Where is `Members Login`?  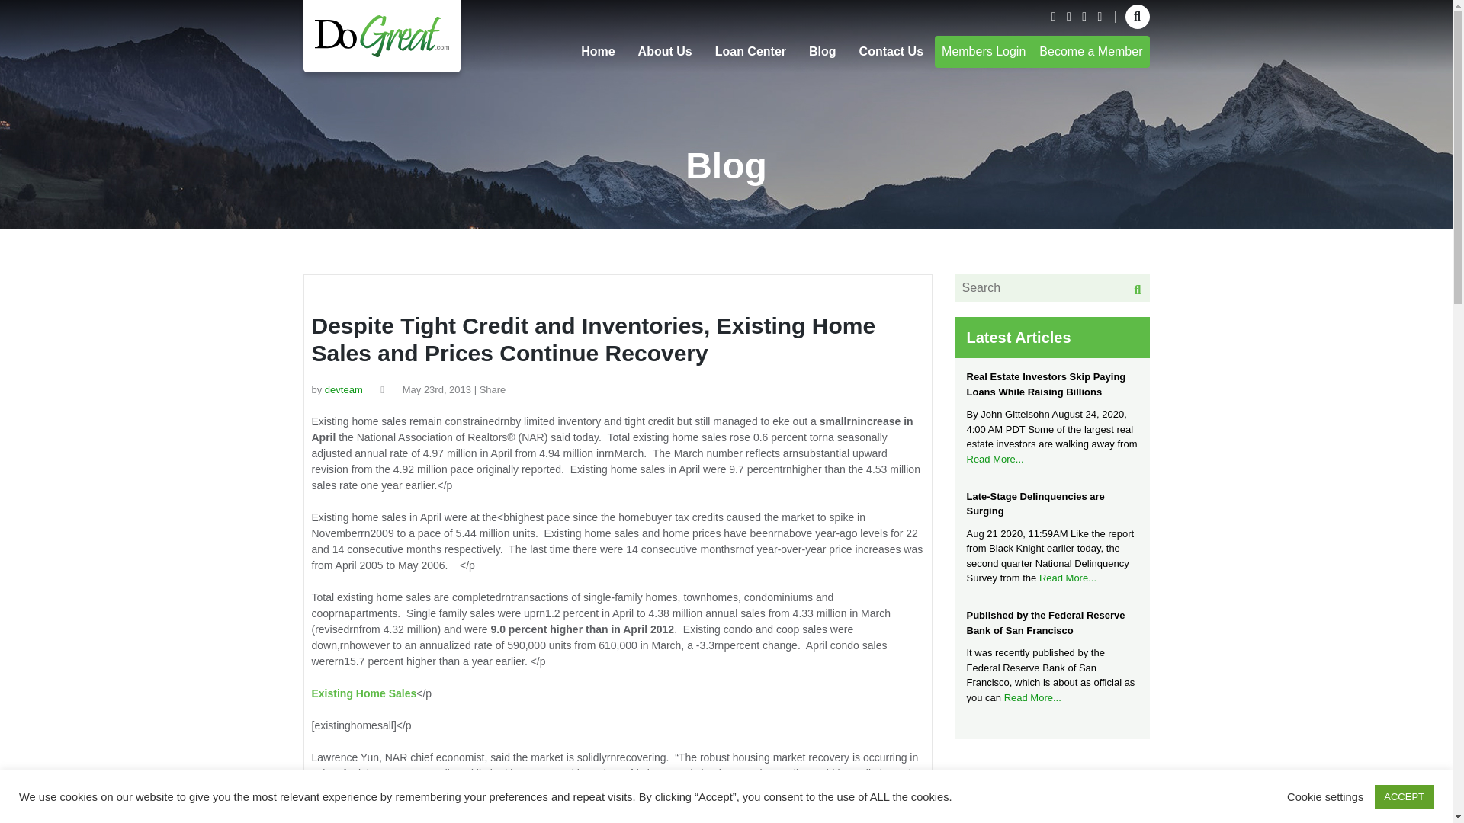
Members Login is located at coordinates (984, 50).